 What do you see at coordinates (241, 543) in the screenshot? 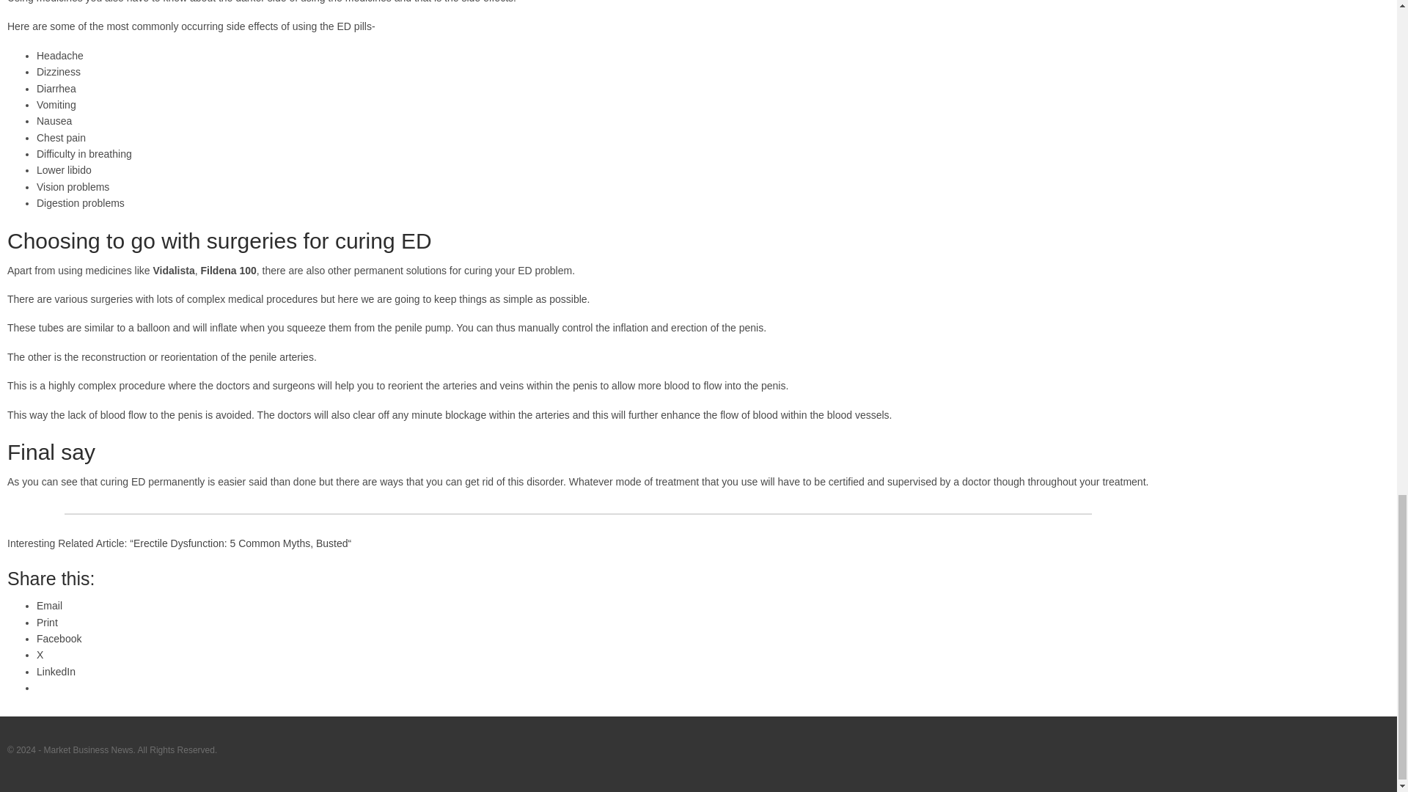
I see `Erectile Dysfunction: 5 Common Myths, Busted` at bounding box center [241, 543].